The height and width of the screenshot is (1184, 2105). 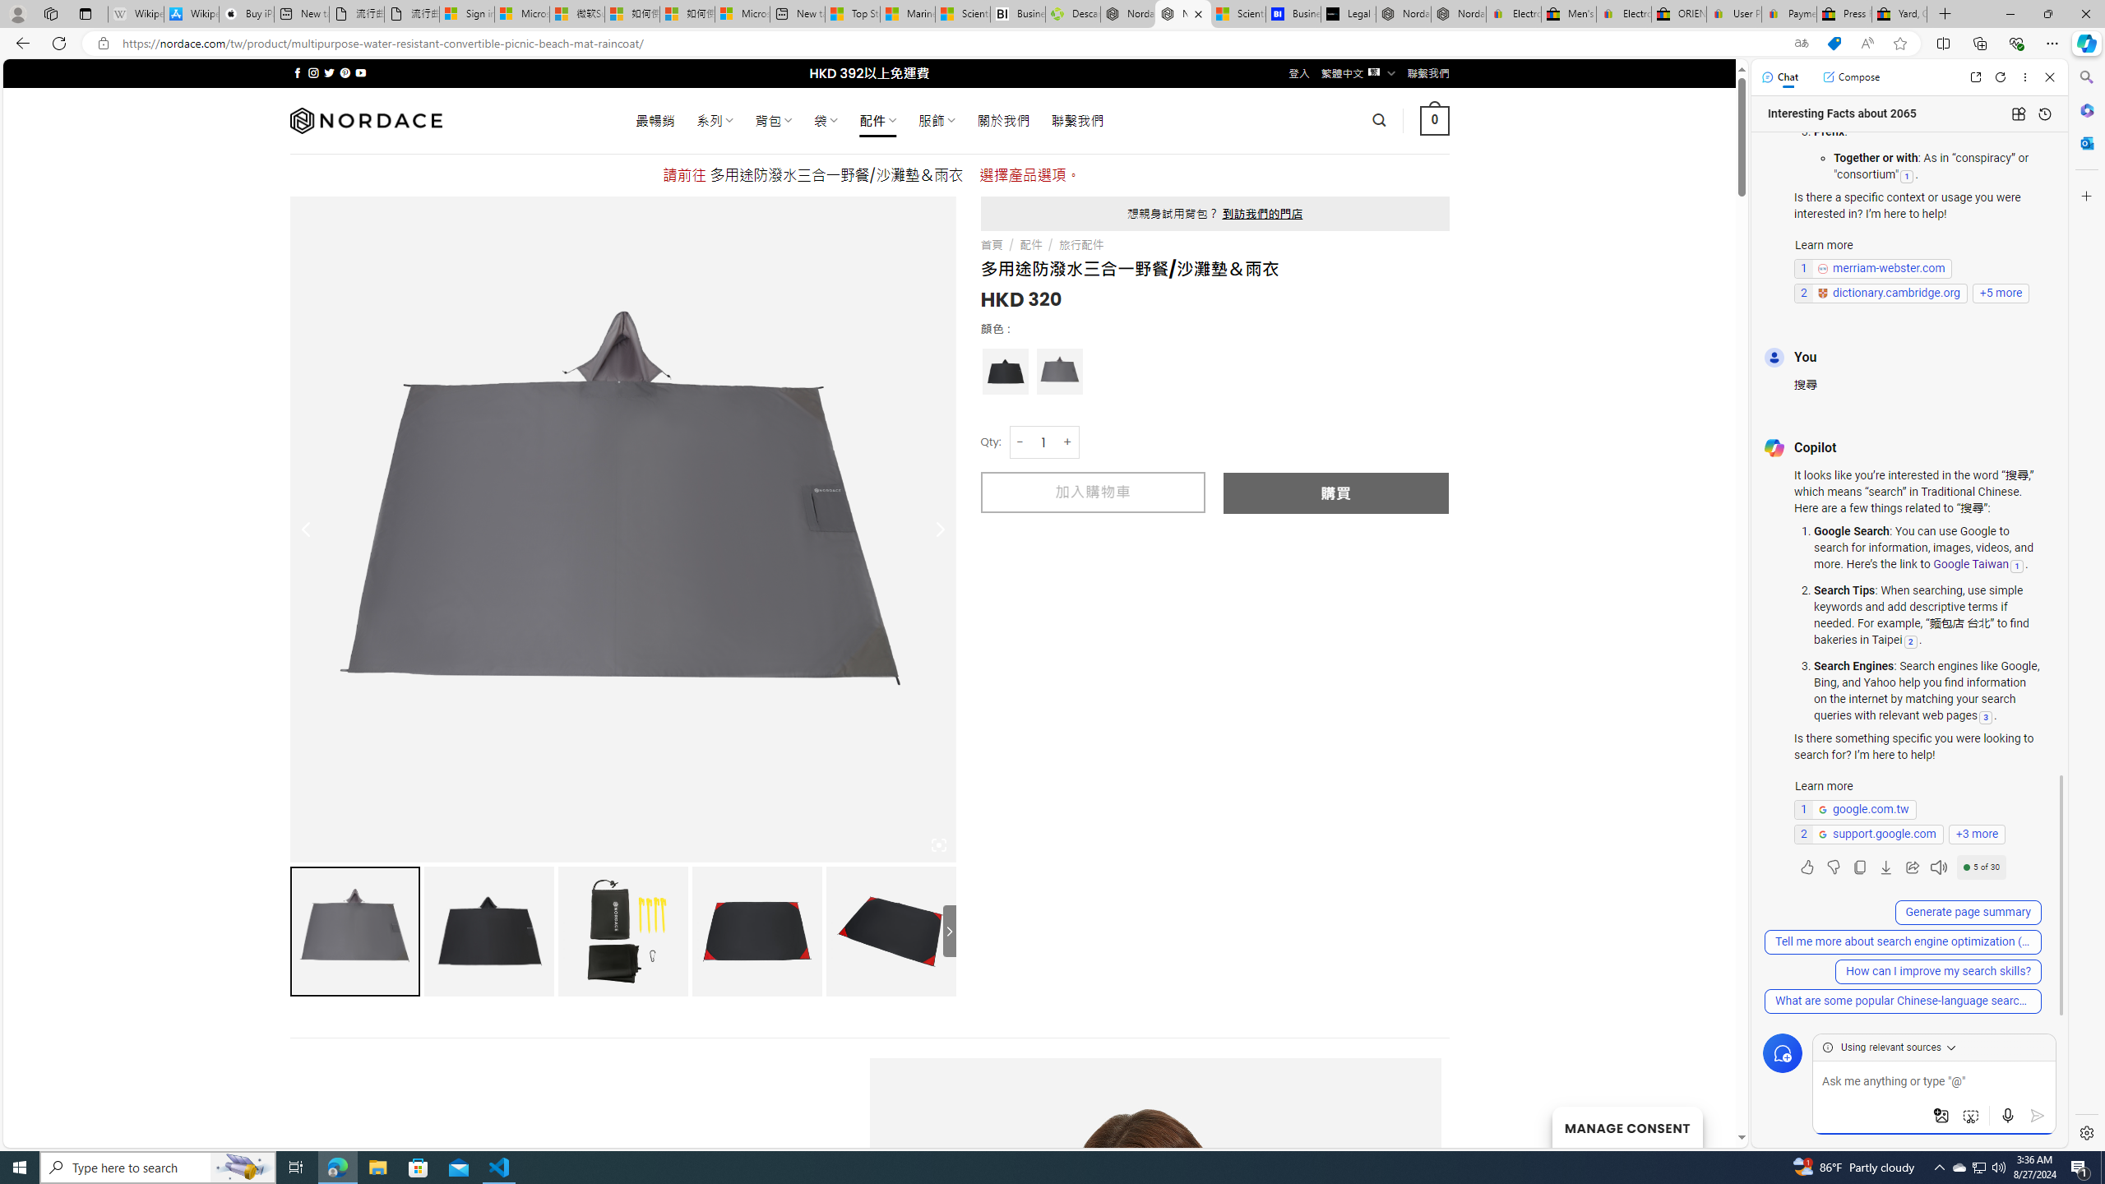 I want to click on User Privacy Notice | eBay, so click(x=1733, y=14).